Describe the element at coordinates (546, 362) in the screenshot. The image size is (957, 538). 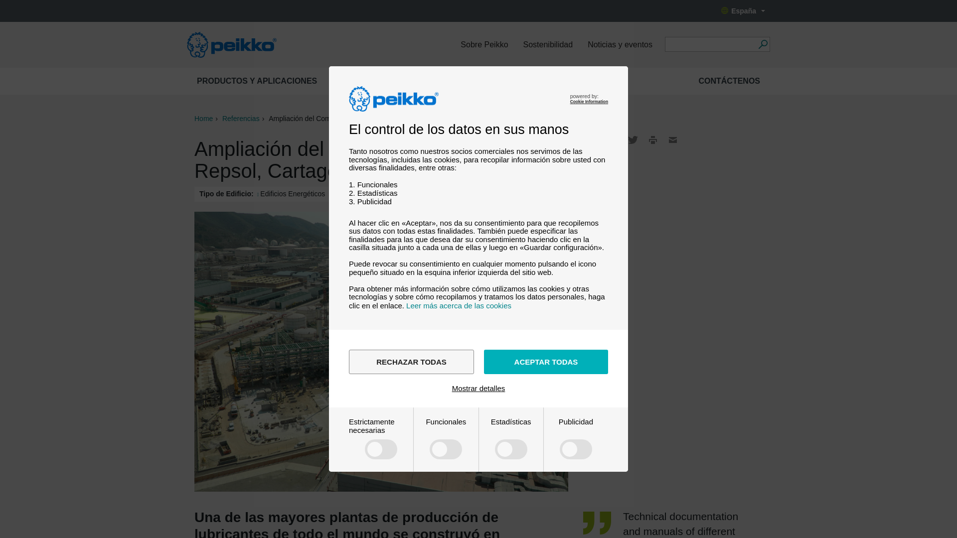
I see `ACEPTAR TODAS` at that location.